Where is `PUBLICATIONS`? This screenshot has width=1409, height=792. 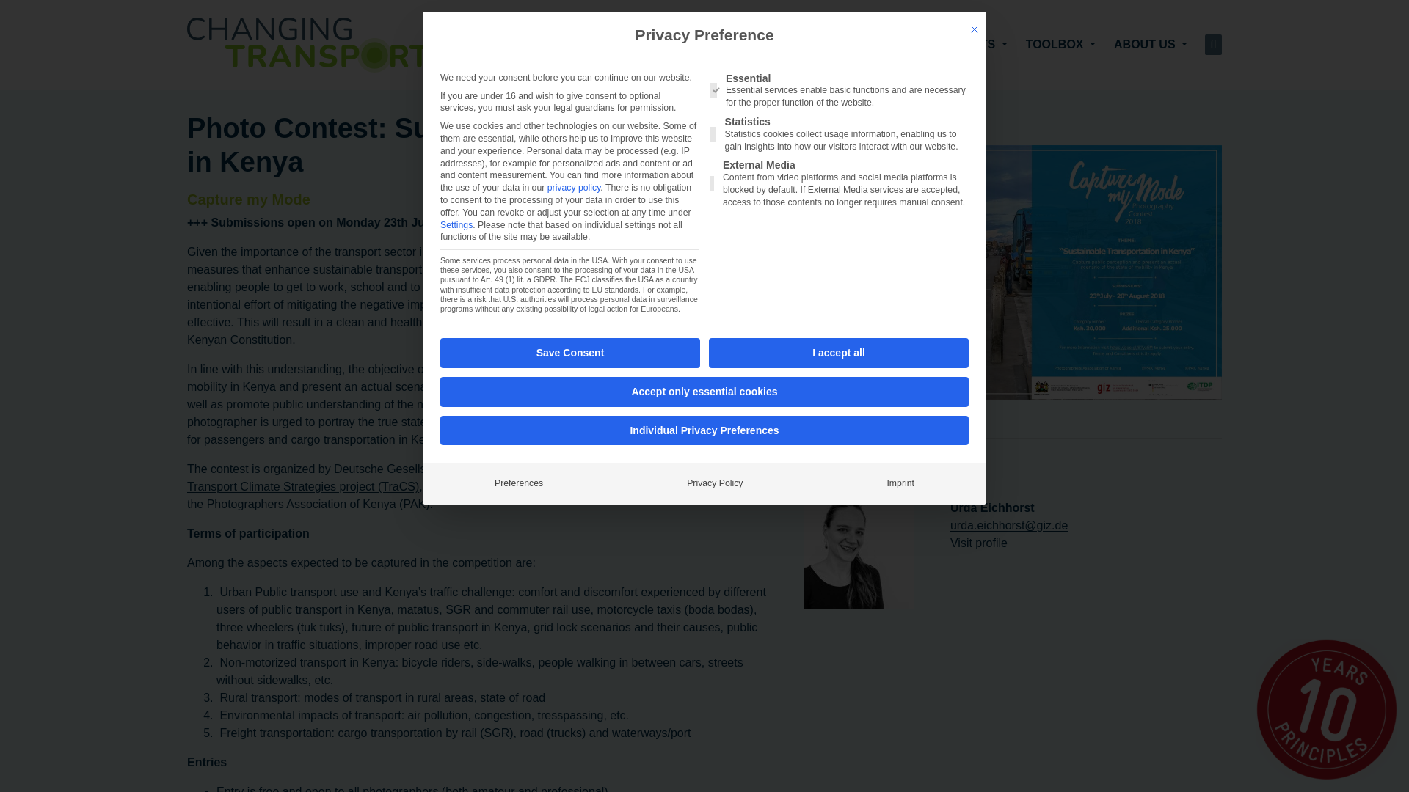
PUBLICATIONS is located at coordinates (832, 44).